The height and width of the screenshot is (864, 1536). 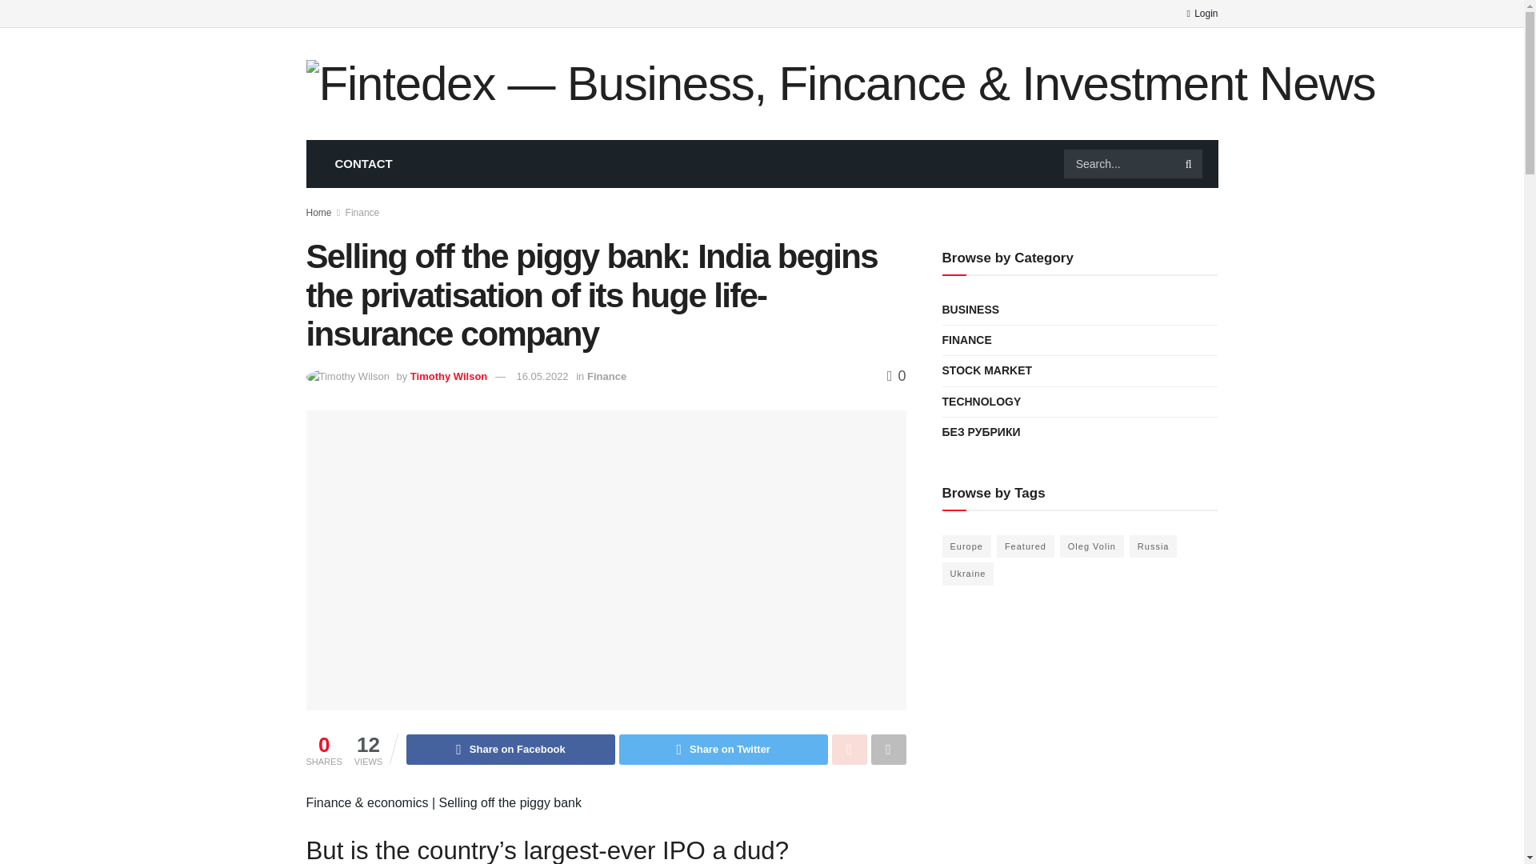 I want to click on Finance, so click(x=362, y=213).